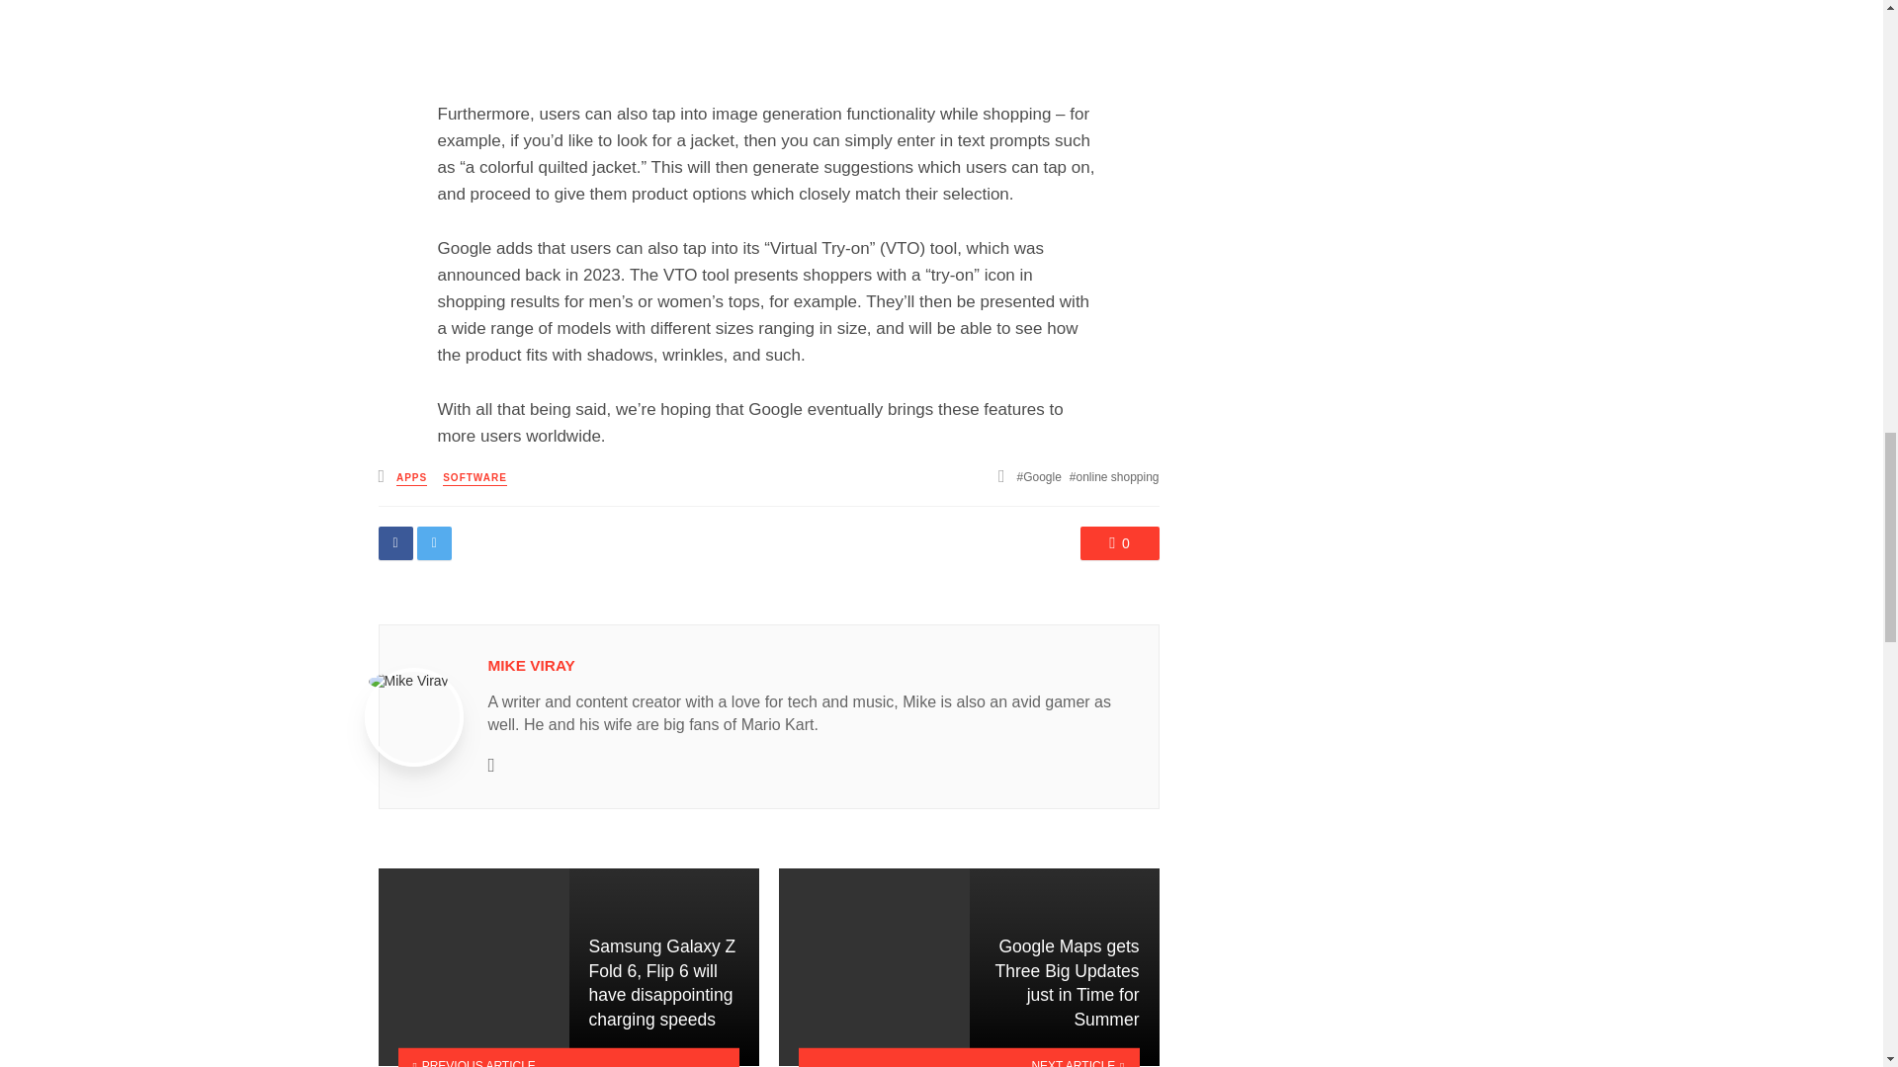 The height and width of the screenshot is (1067, 1898). I want to click on Share on Facebook, so click(394, 543).